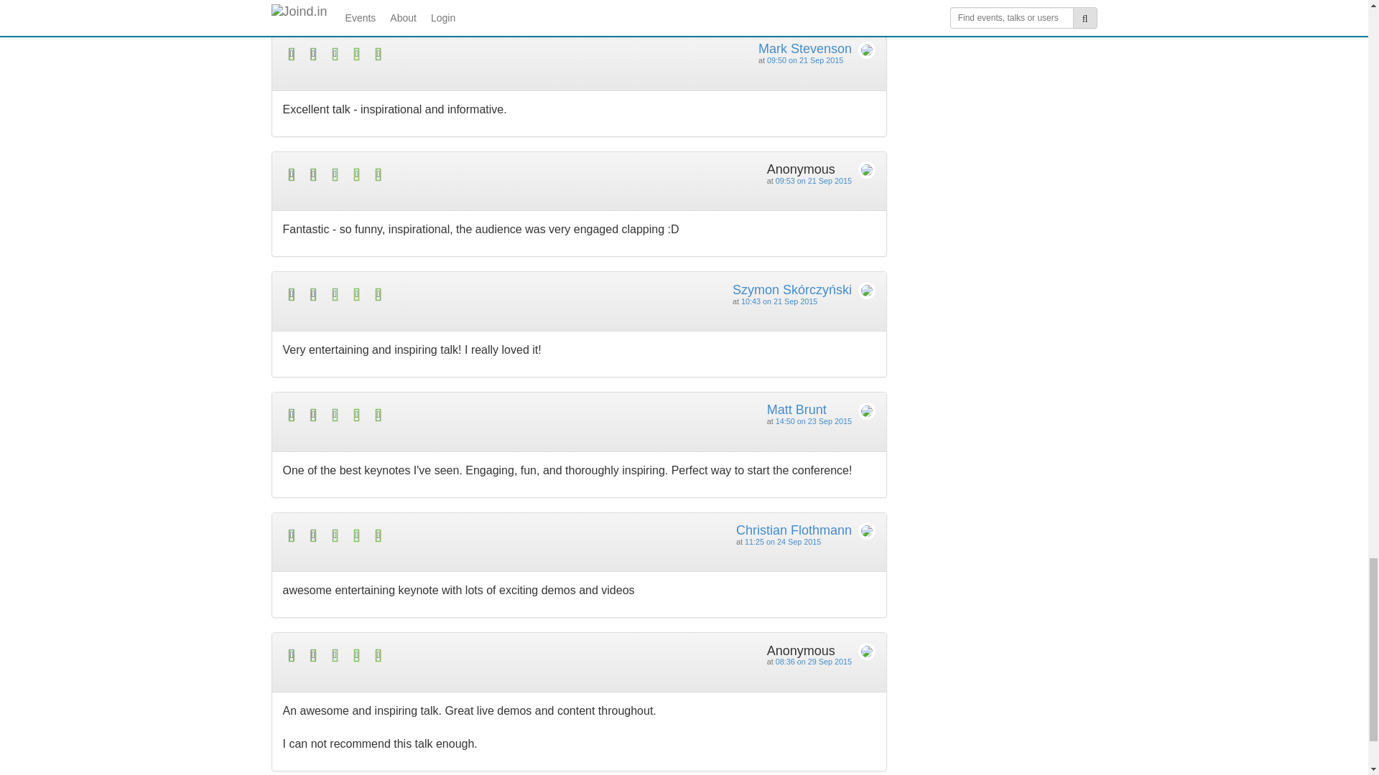 This screenshot has height=775, width=1379. What do you see at coordinates (431, 294) in the screenshot?
I see `Rated 5` at bounding box center [431, 294].